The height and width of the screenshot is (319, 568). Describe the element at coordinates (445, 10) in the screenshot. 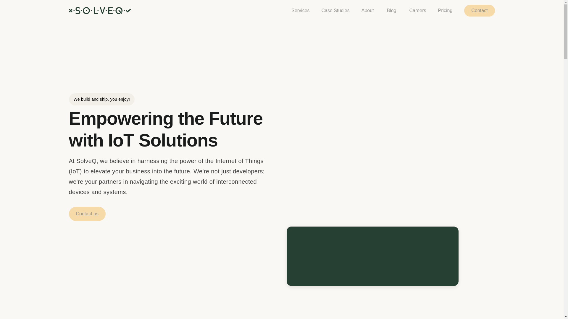

I see `Pricing` at that location.